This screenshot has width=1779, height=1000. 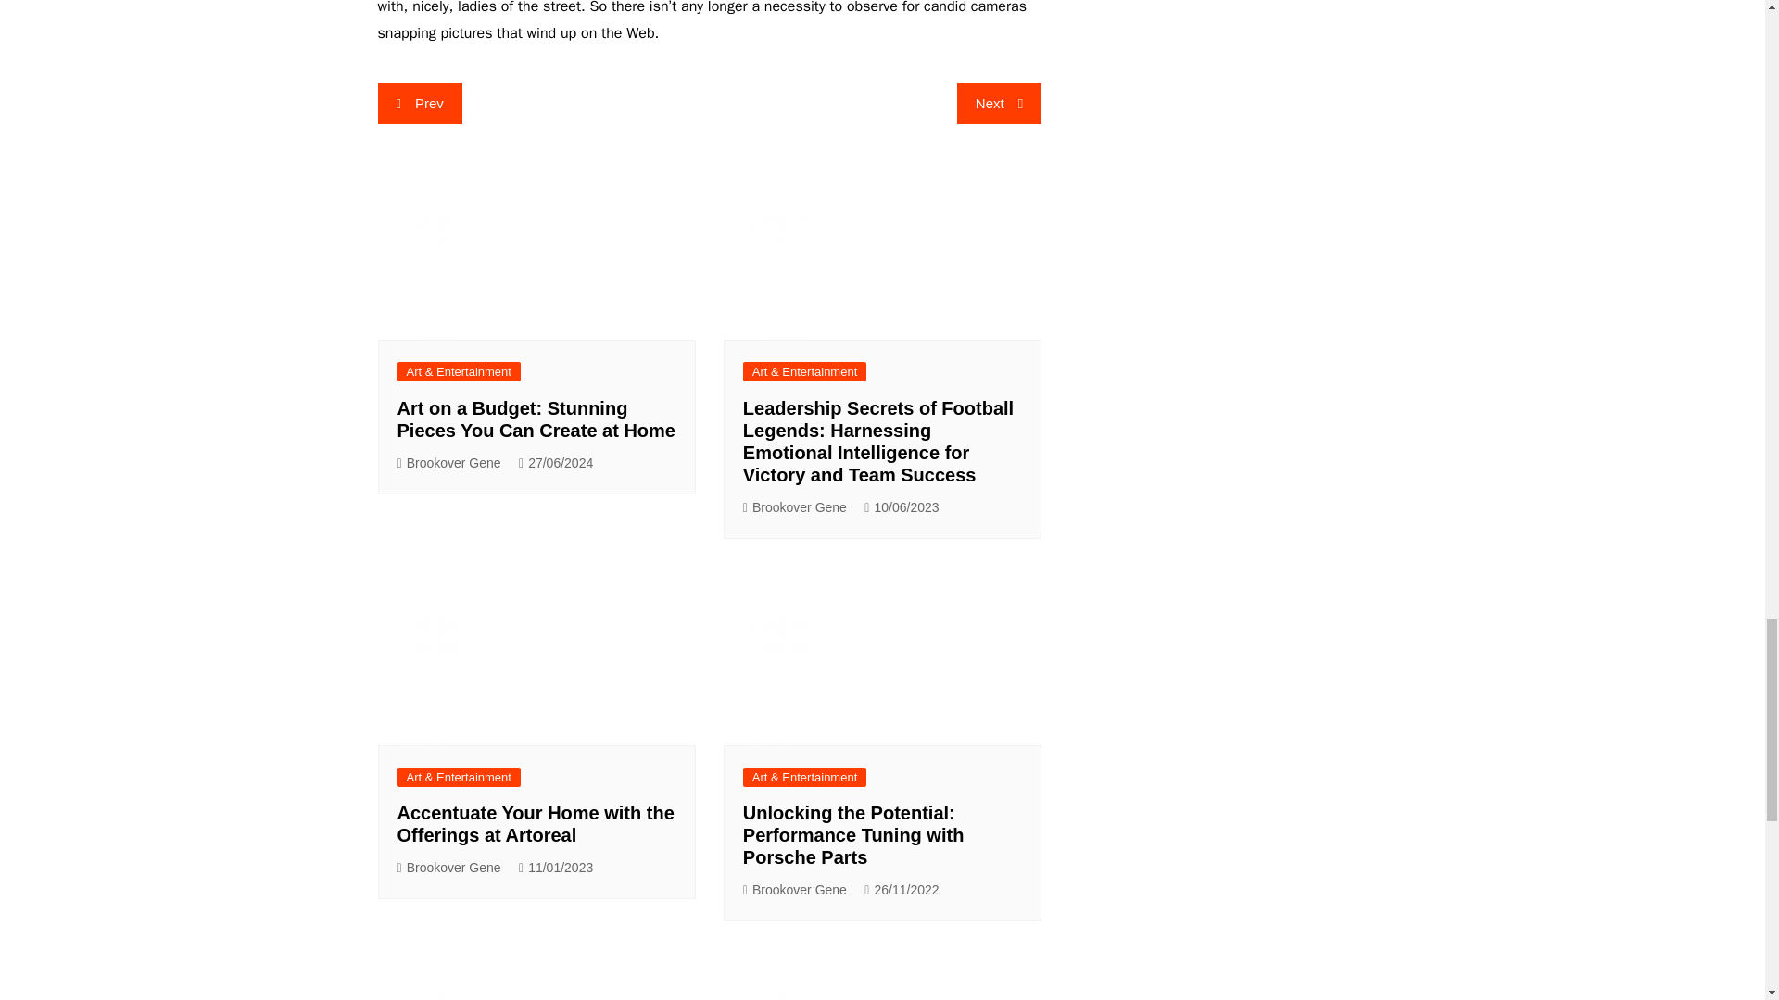 I want to click on Accentuate Your Home with the Offerings at Artoreal, so click(x=536, y=656).